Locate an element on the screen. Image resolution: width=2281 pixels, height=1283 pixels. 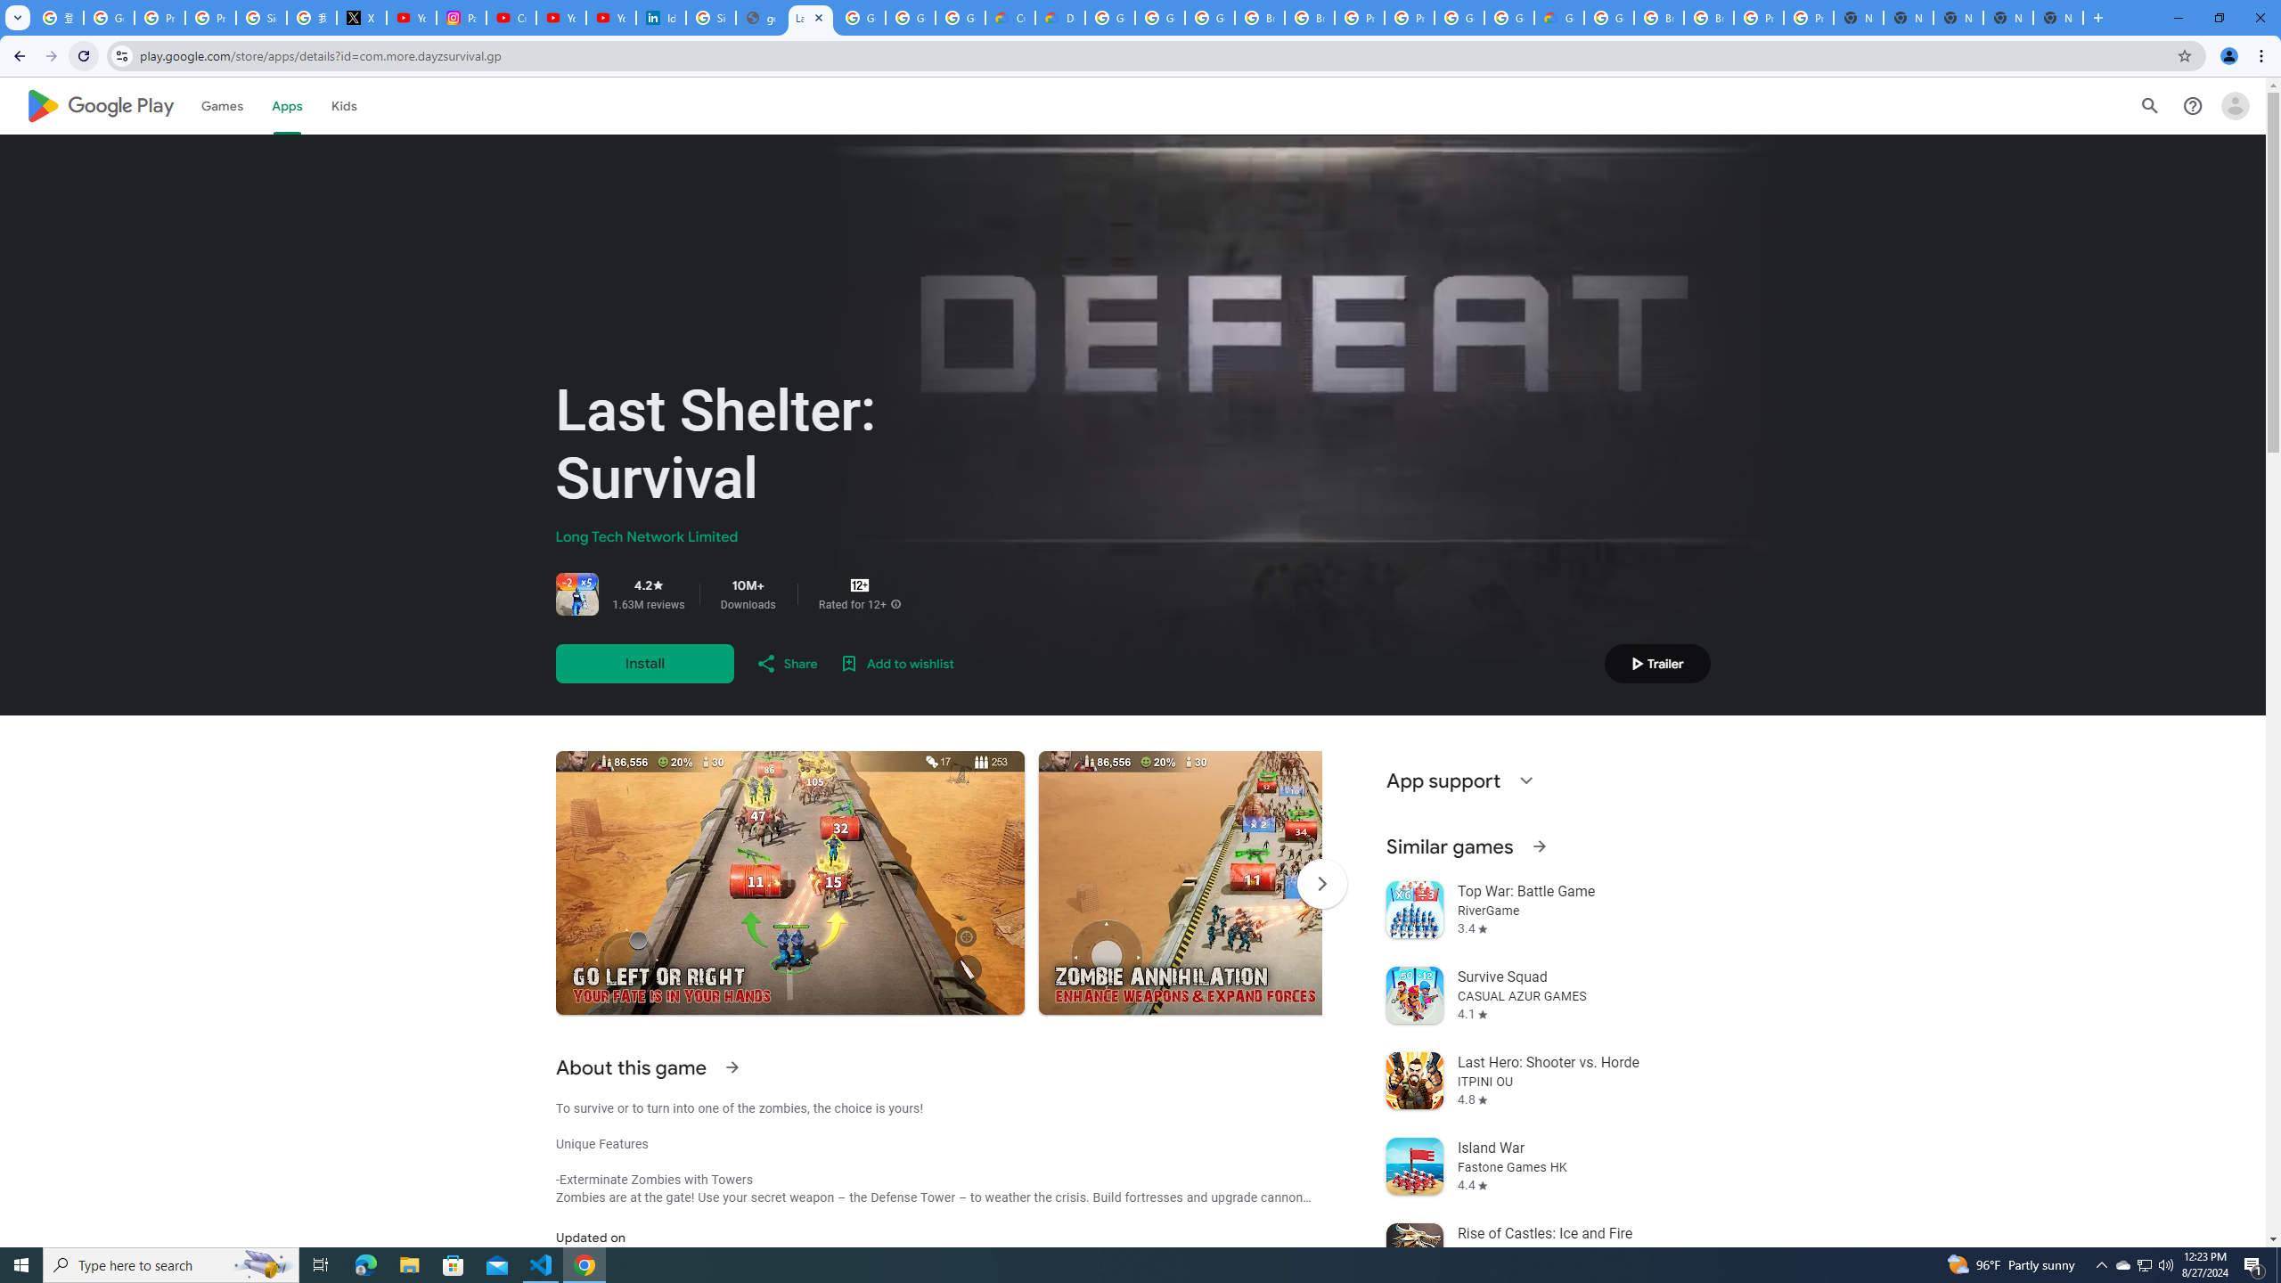
Google Cloud Platform is located at coordinates (1109, 18).